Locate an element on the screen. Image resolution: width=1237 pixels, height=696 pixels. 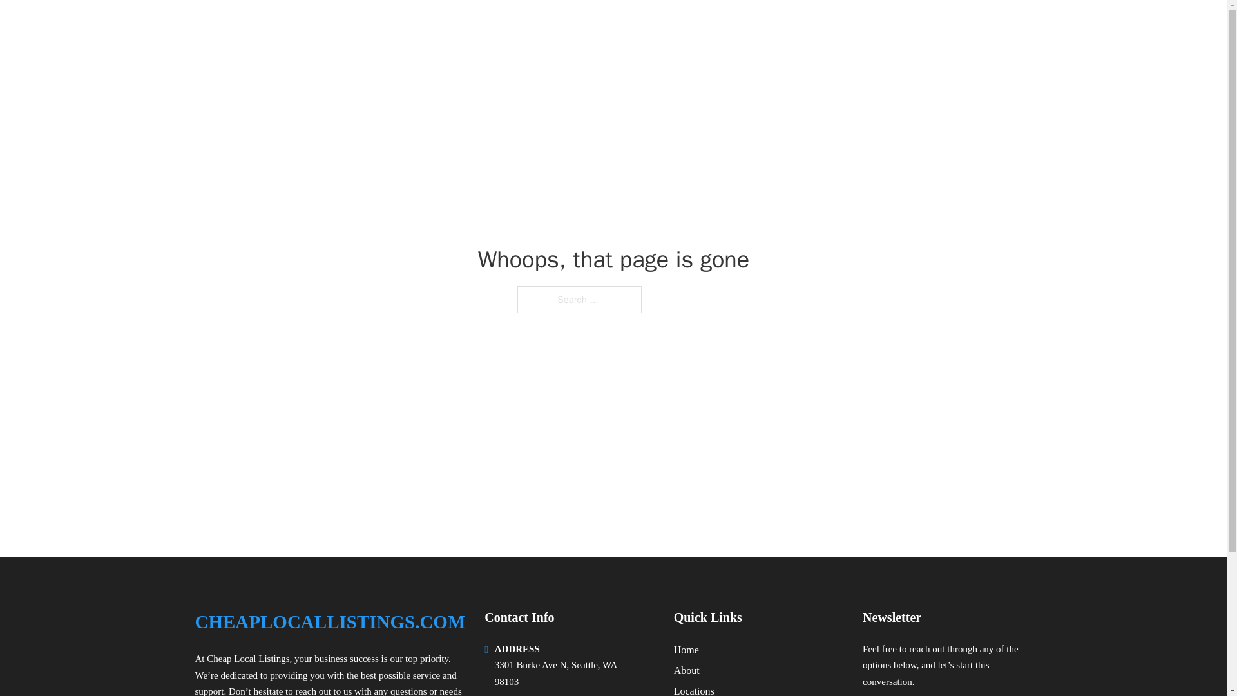
CHEAPLOCALLISTINGS.COM is located at coordinates (329, 622).